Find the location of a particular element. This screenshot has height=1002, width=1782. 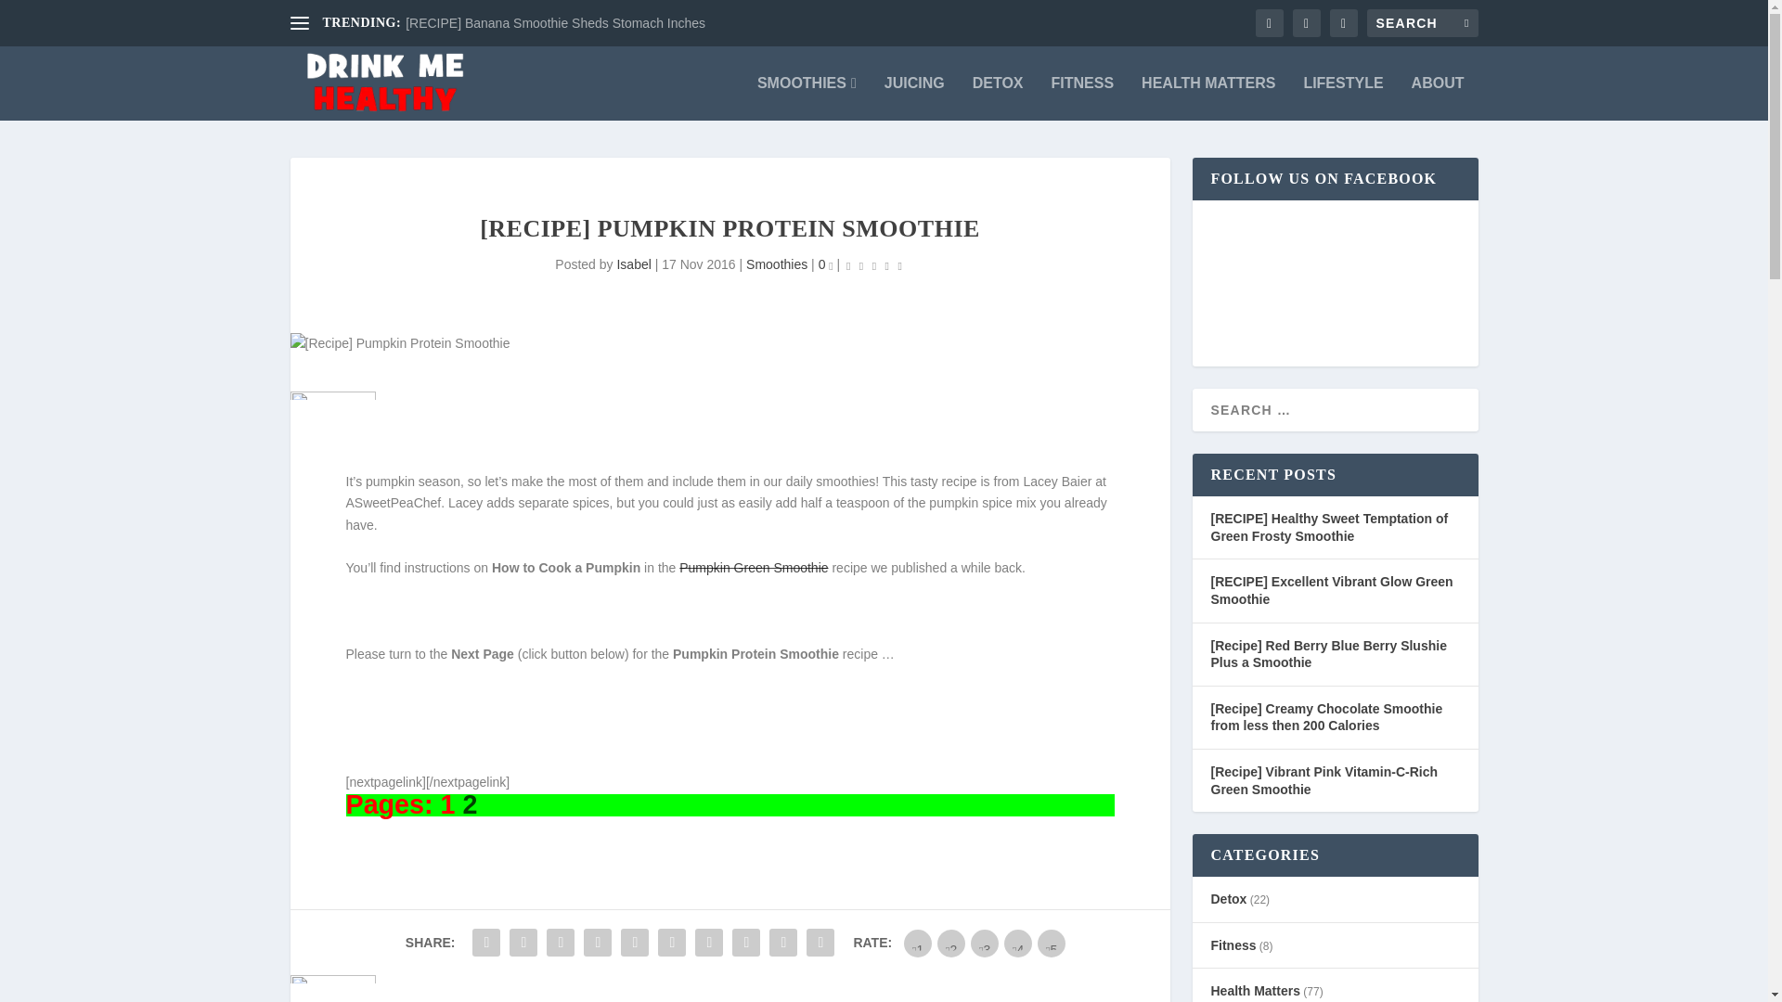

DETOX is located at coordinates (998, 98).